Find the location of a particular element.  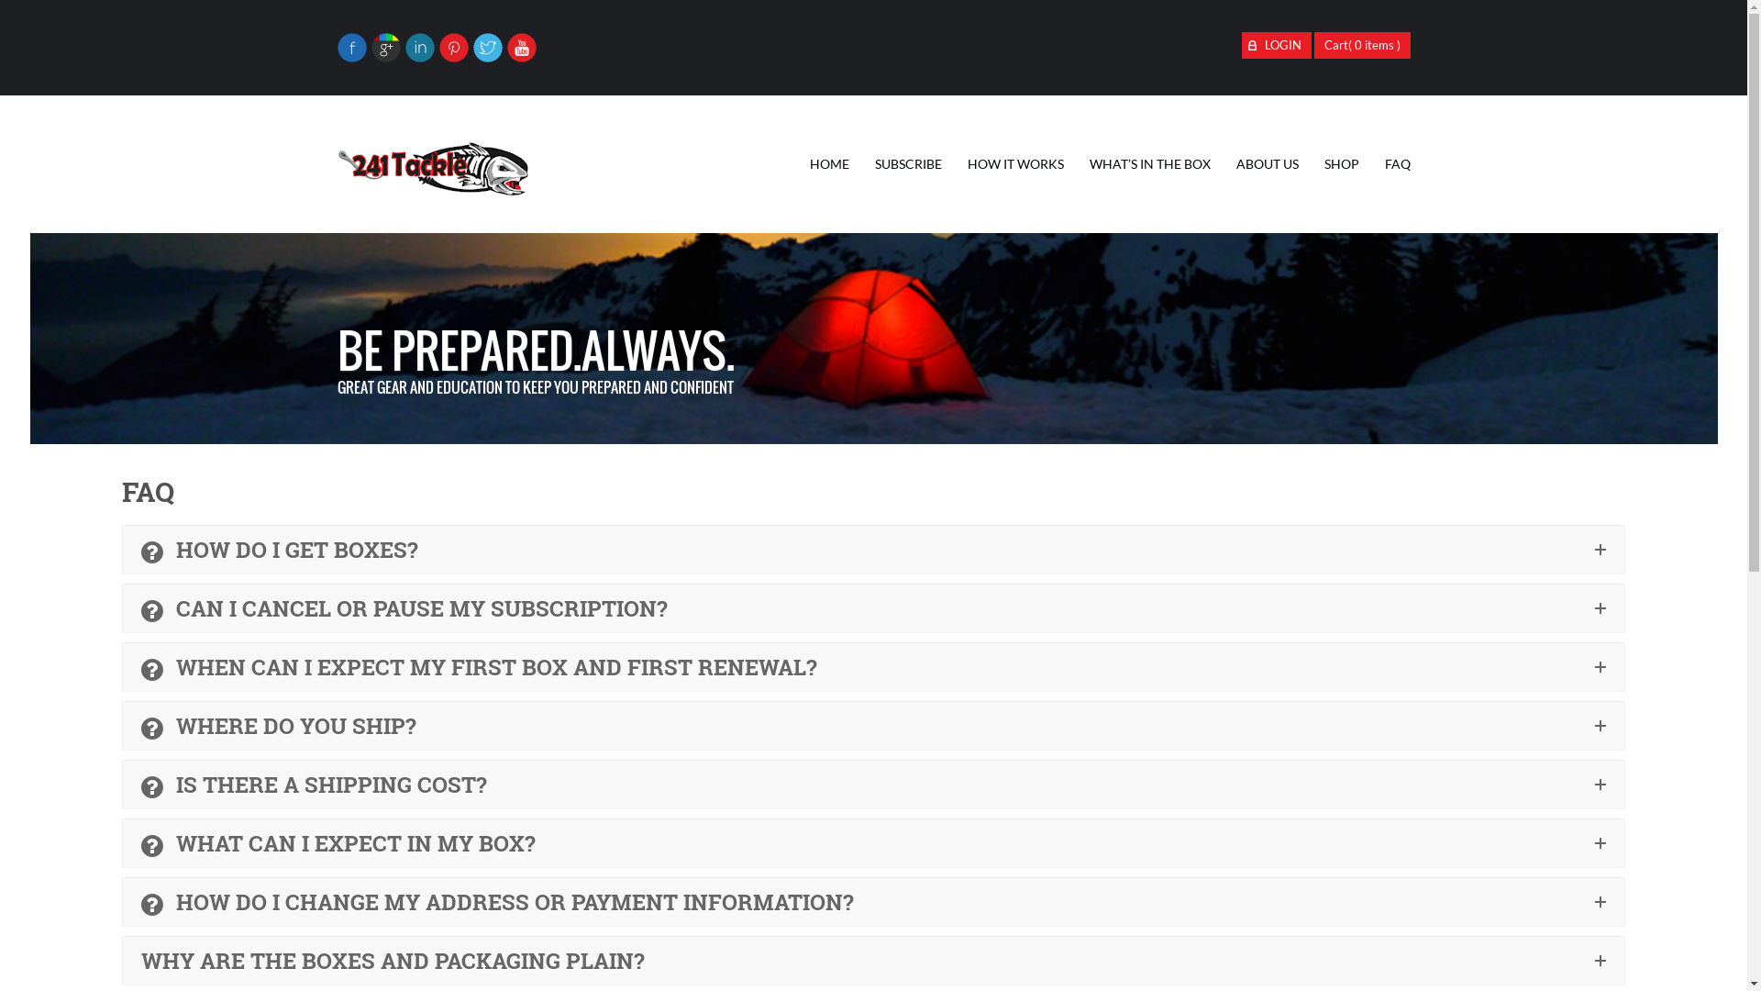

WHY ARE THE BOXES AND PACKAGING PLAIN? is located at coordinates (873, 961).